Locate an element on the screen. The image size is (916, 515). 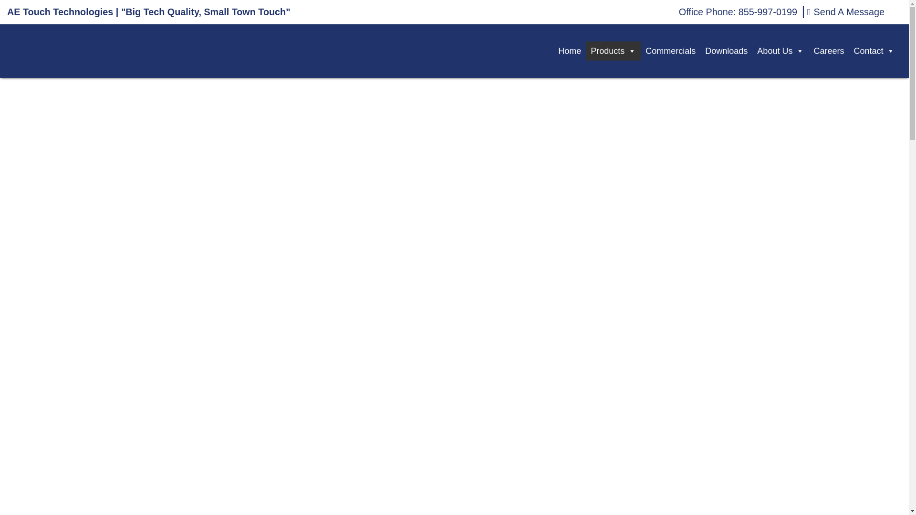
Products is located at coordinates (613, 51).